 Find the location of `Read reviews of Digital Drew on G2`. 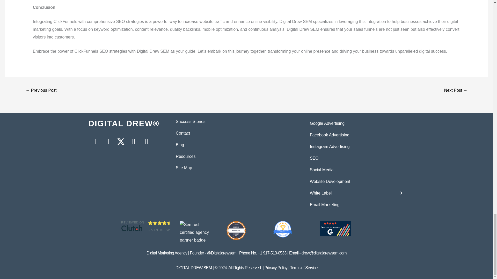

Read reviews of Digital Drew on G2 is located at coordinates (335, 228).